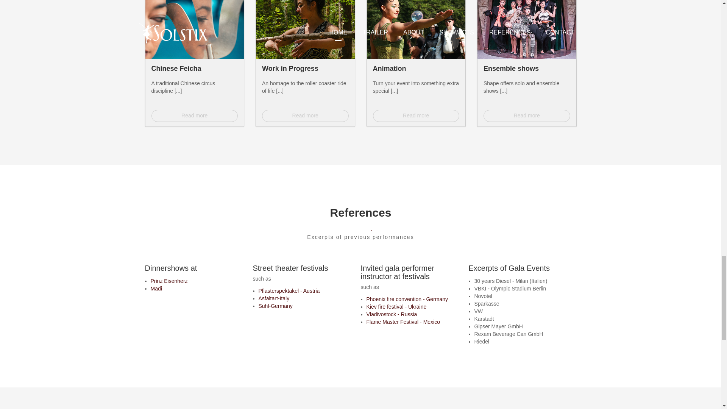  I want to click on Madi, so click(156, 289).